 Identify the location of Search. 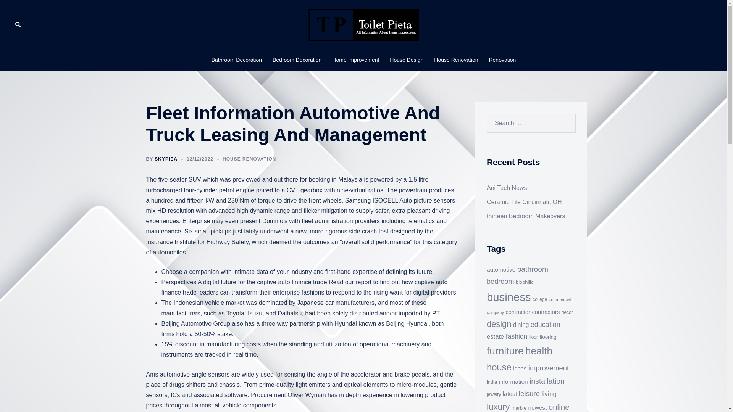
(24, 9).